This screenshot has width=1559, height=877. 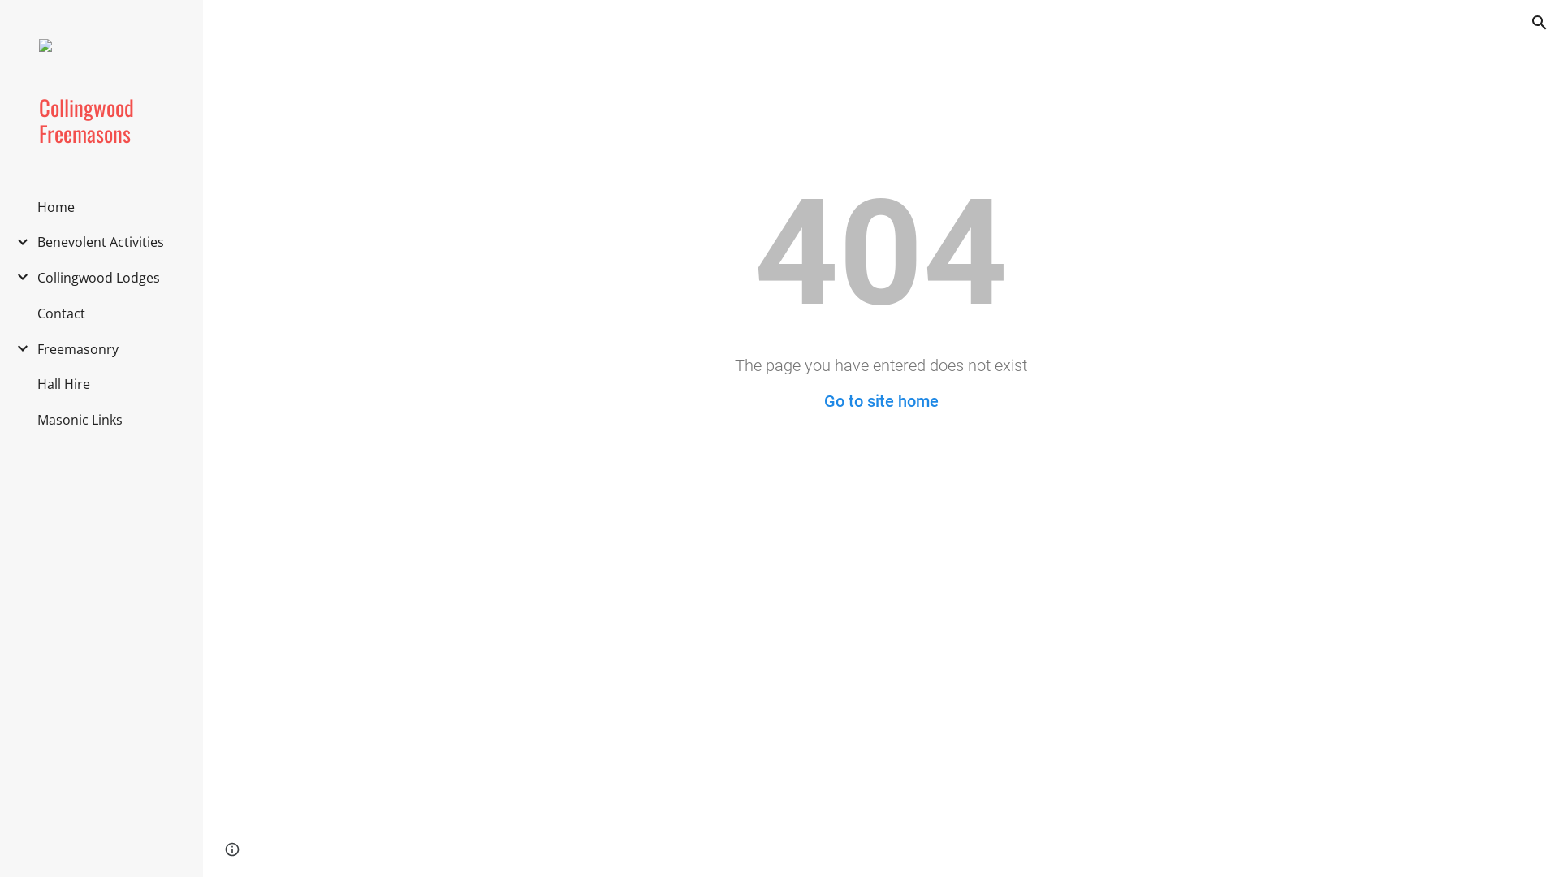 I want to click on Collingwood Lodges, so click(x=99, y=278).